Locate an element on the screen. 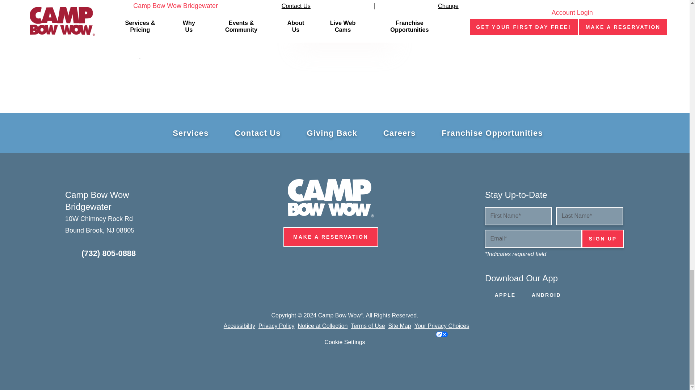  Please enter your first name. is located at coordinates (518, 216).